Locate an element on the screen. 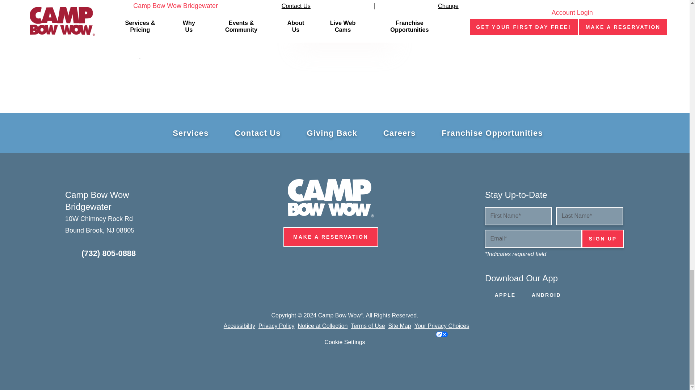  Please enter your first name. is located at coordinates (518, 216).